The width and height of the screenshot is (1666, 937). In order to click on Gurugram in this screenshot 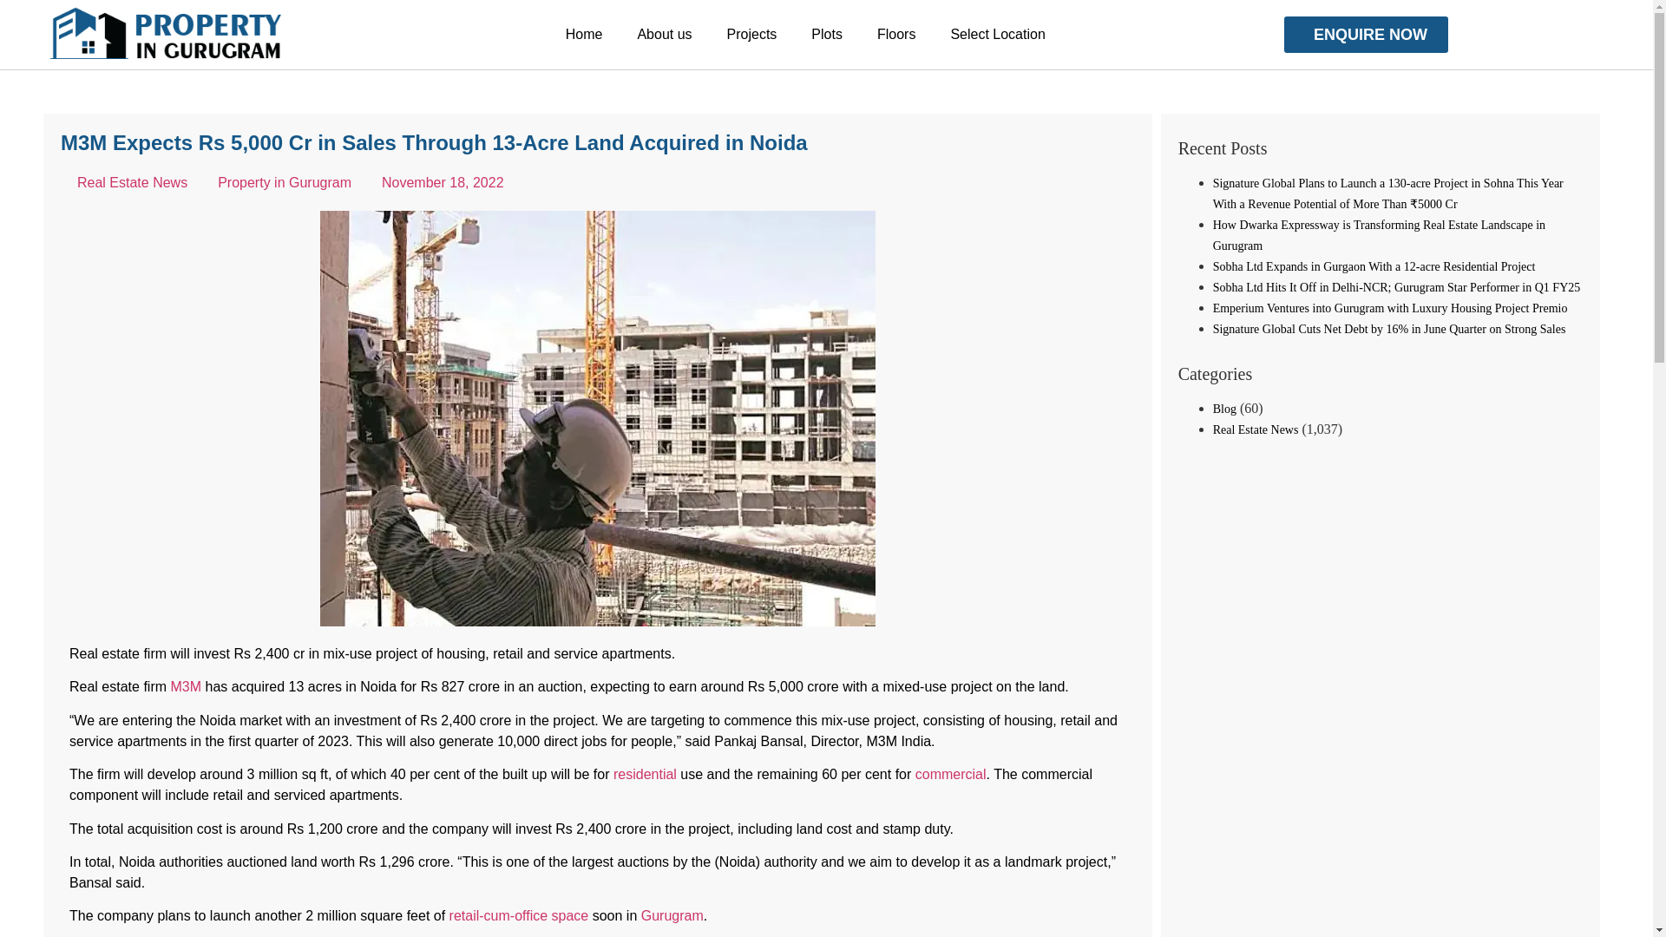, I will do `click(672, 914)`.